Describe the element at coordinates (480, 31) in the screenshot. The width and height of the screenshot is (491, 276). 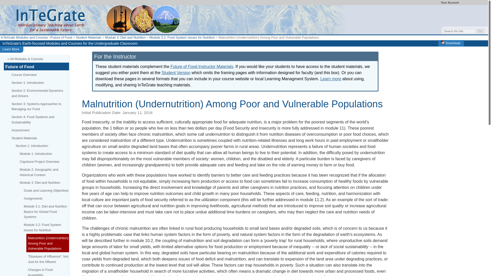
I see `Go` at that location.